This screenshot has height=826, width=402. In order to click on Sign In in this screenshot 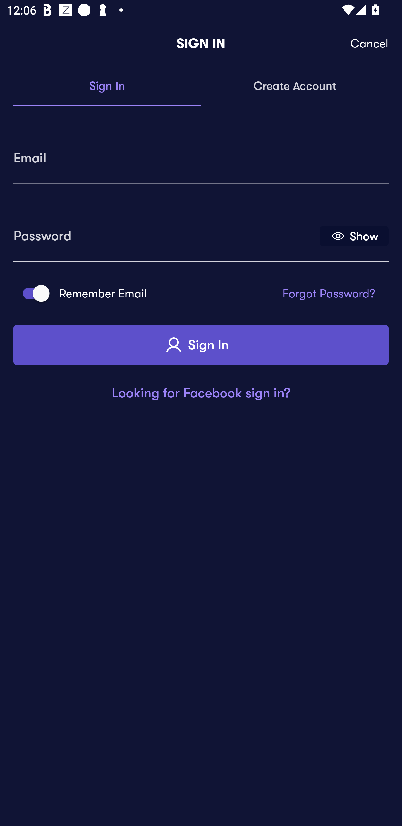, I will do `click(201, 345)`.